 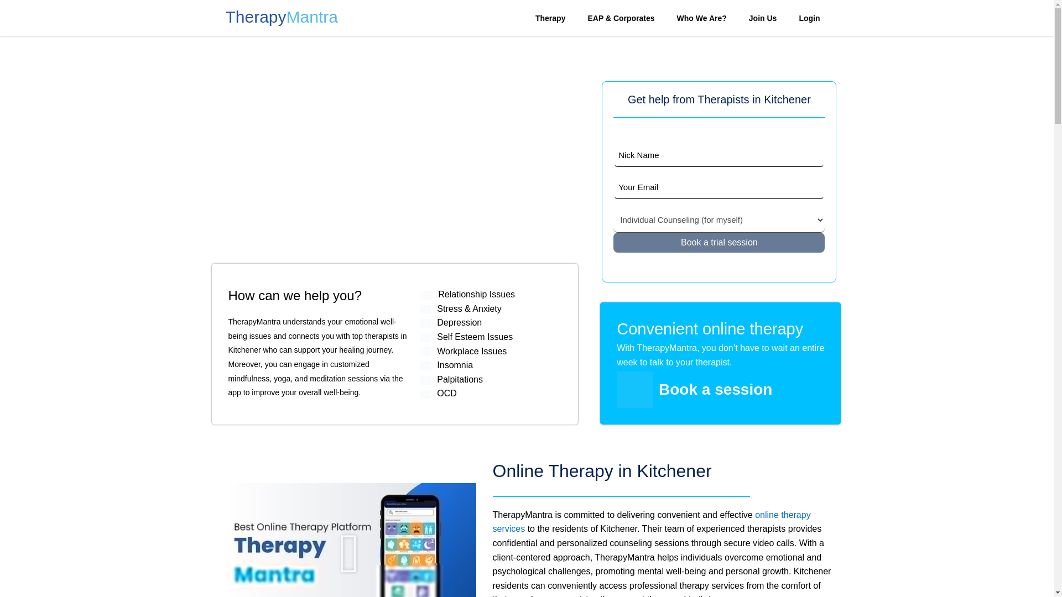 I want to click on Therapy, so click(x=550, y=18).